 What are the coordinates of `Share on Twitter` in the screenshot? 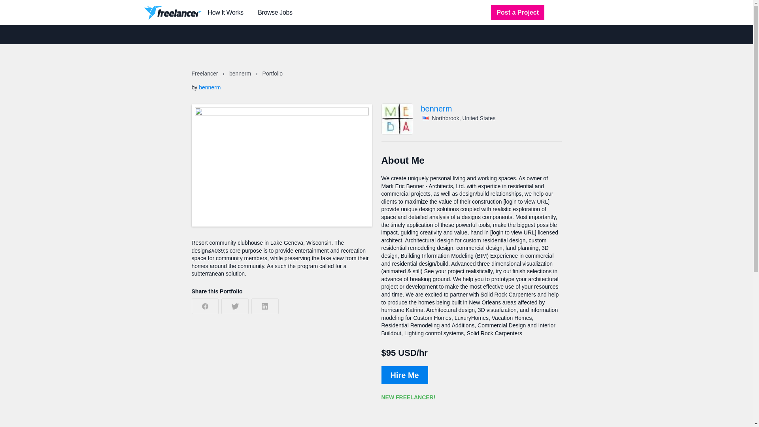 It's located at (235, 306).